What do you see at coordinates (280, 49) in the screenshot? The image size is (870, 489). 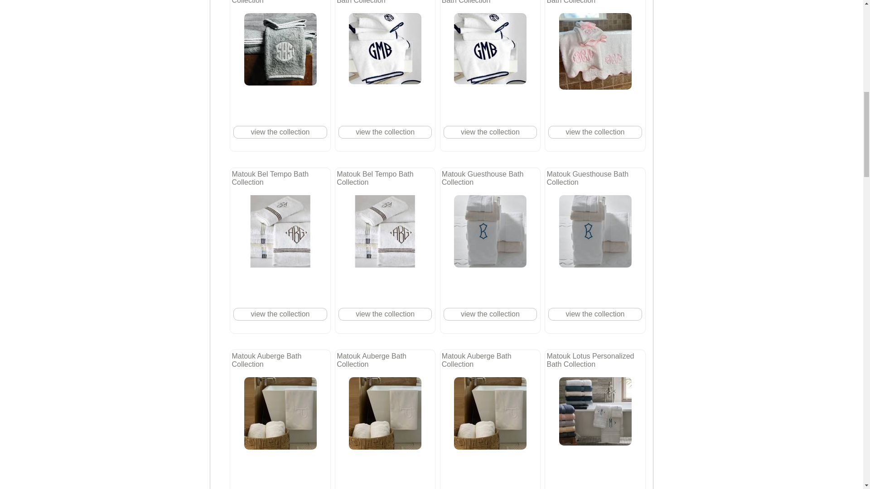 I see `Matouk Enzo Applique Bath Collection` at bounding box center [280, 49].